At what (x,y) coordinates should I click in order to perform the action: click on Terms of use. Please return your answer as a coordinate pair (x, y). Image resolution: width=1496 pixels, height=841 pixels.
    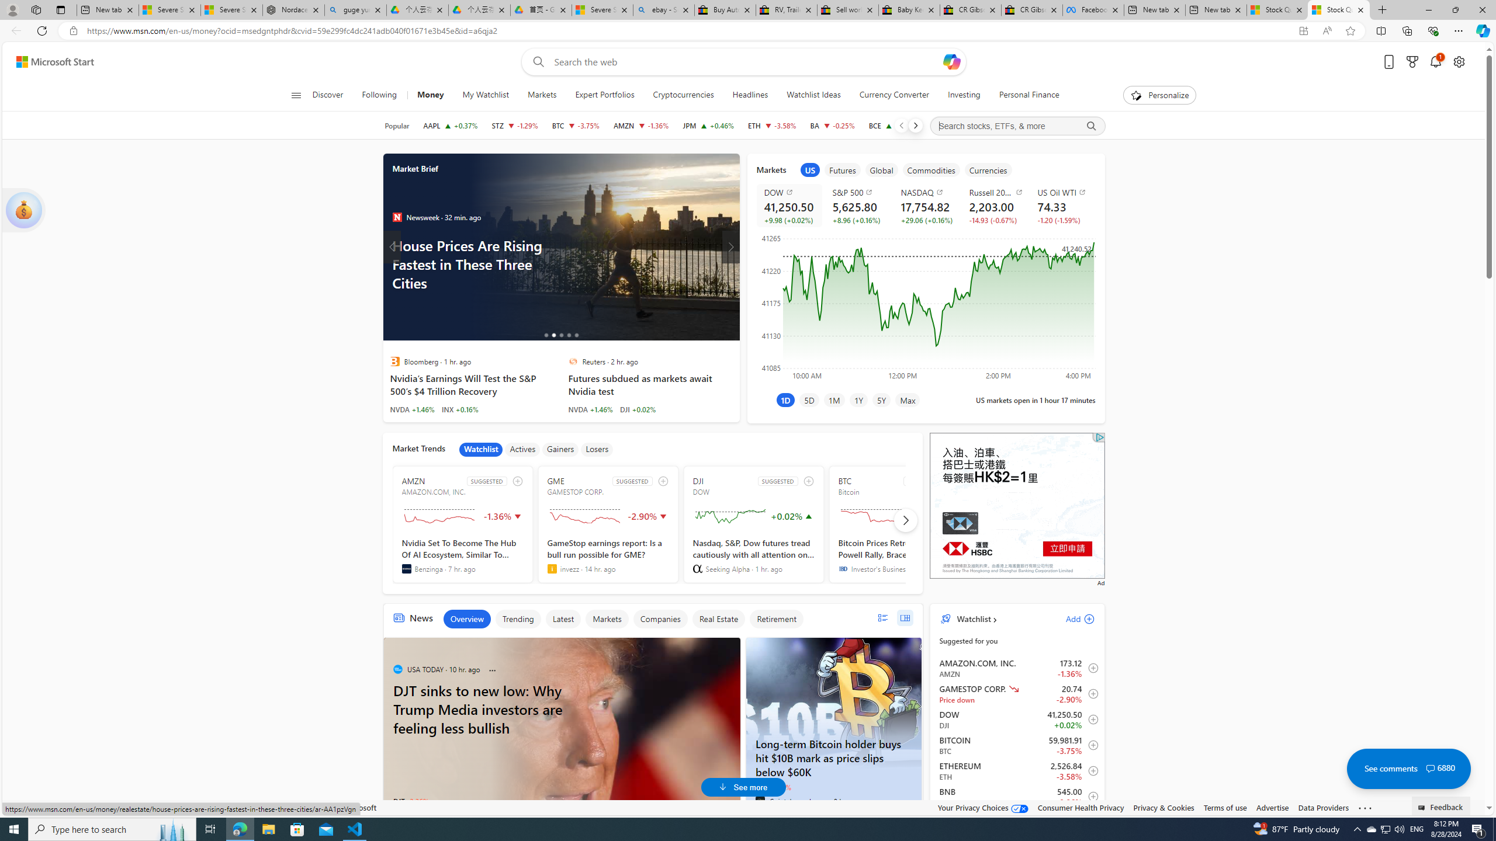
    Looking at the image, I should click on (1225, 807).